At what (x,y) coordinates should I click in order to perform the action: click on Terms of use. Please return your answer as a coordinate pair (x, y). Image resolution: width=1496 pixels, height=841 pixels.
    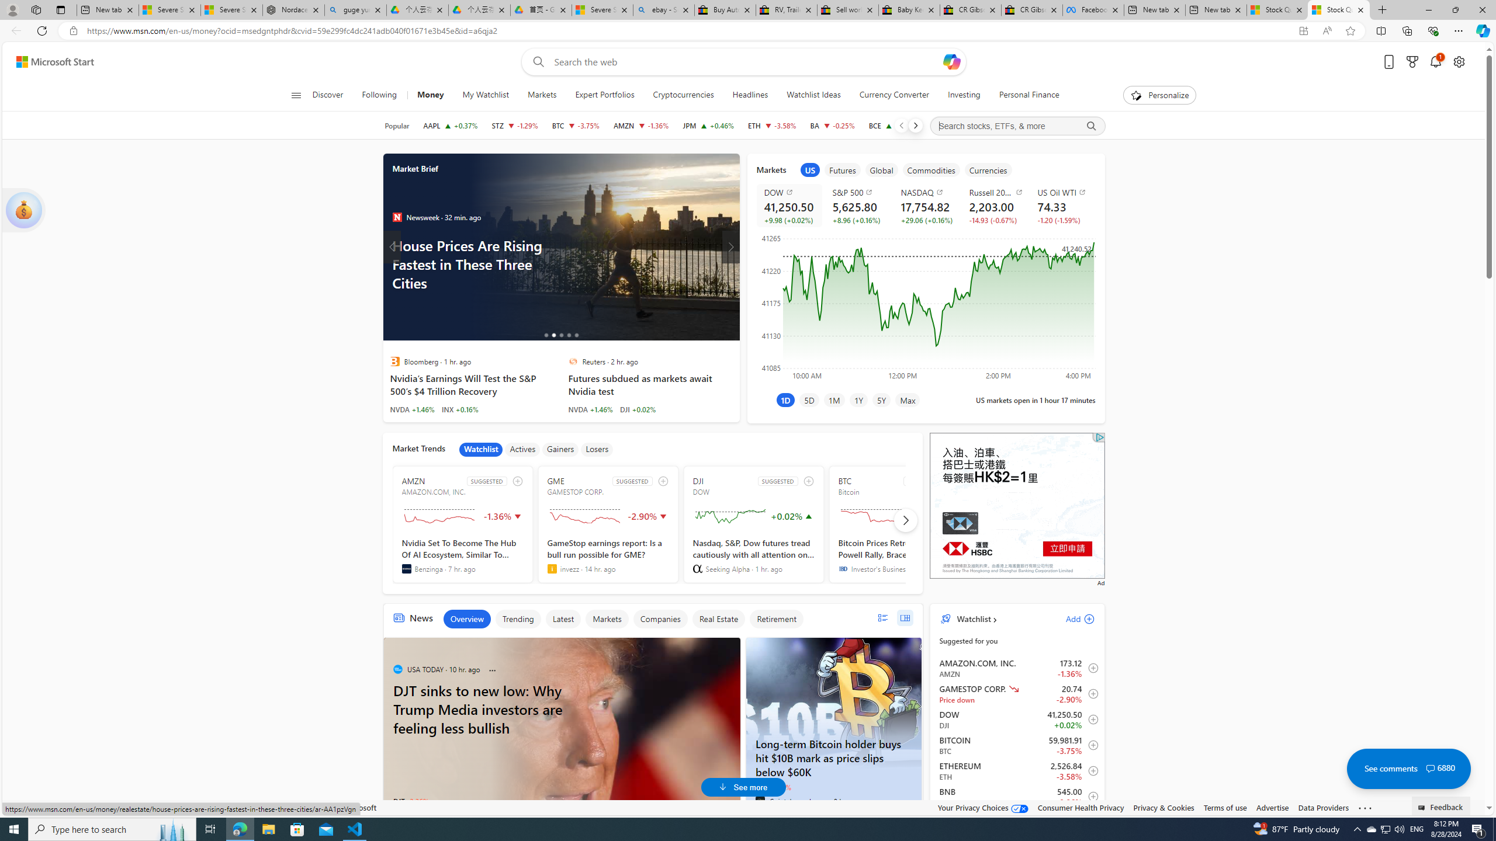
    Looking at the image, I should click on (1225, 807).